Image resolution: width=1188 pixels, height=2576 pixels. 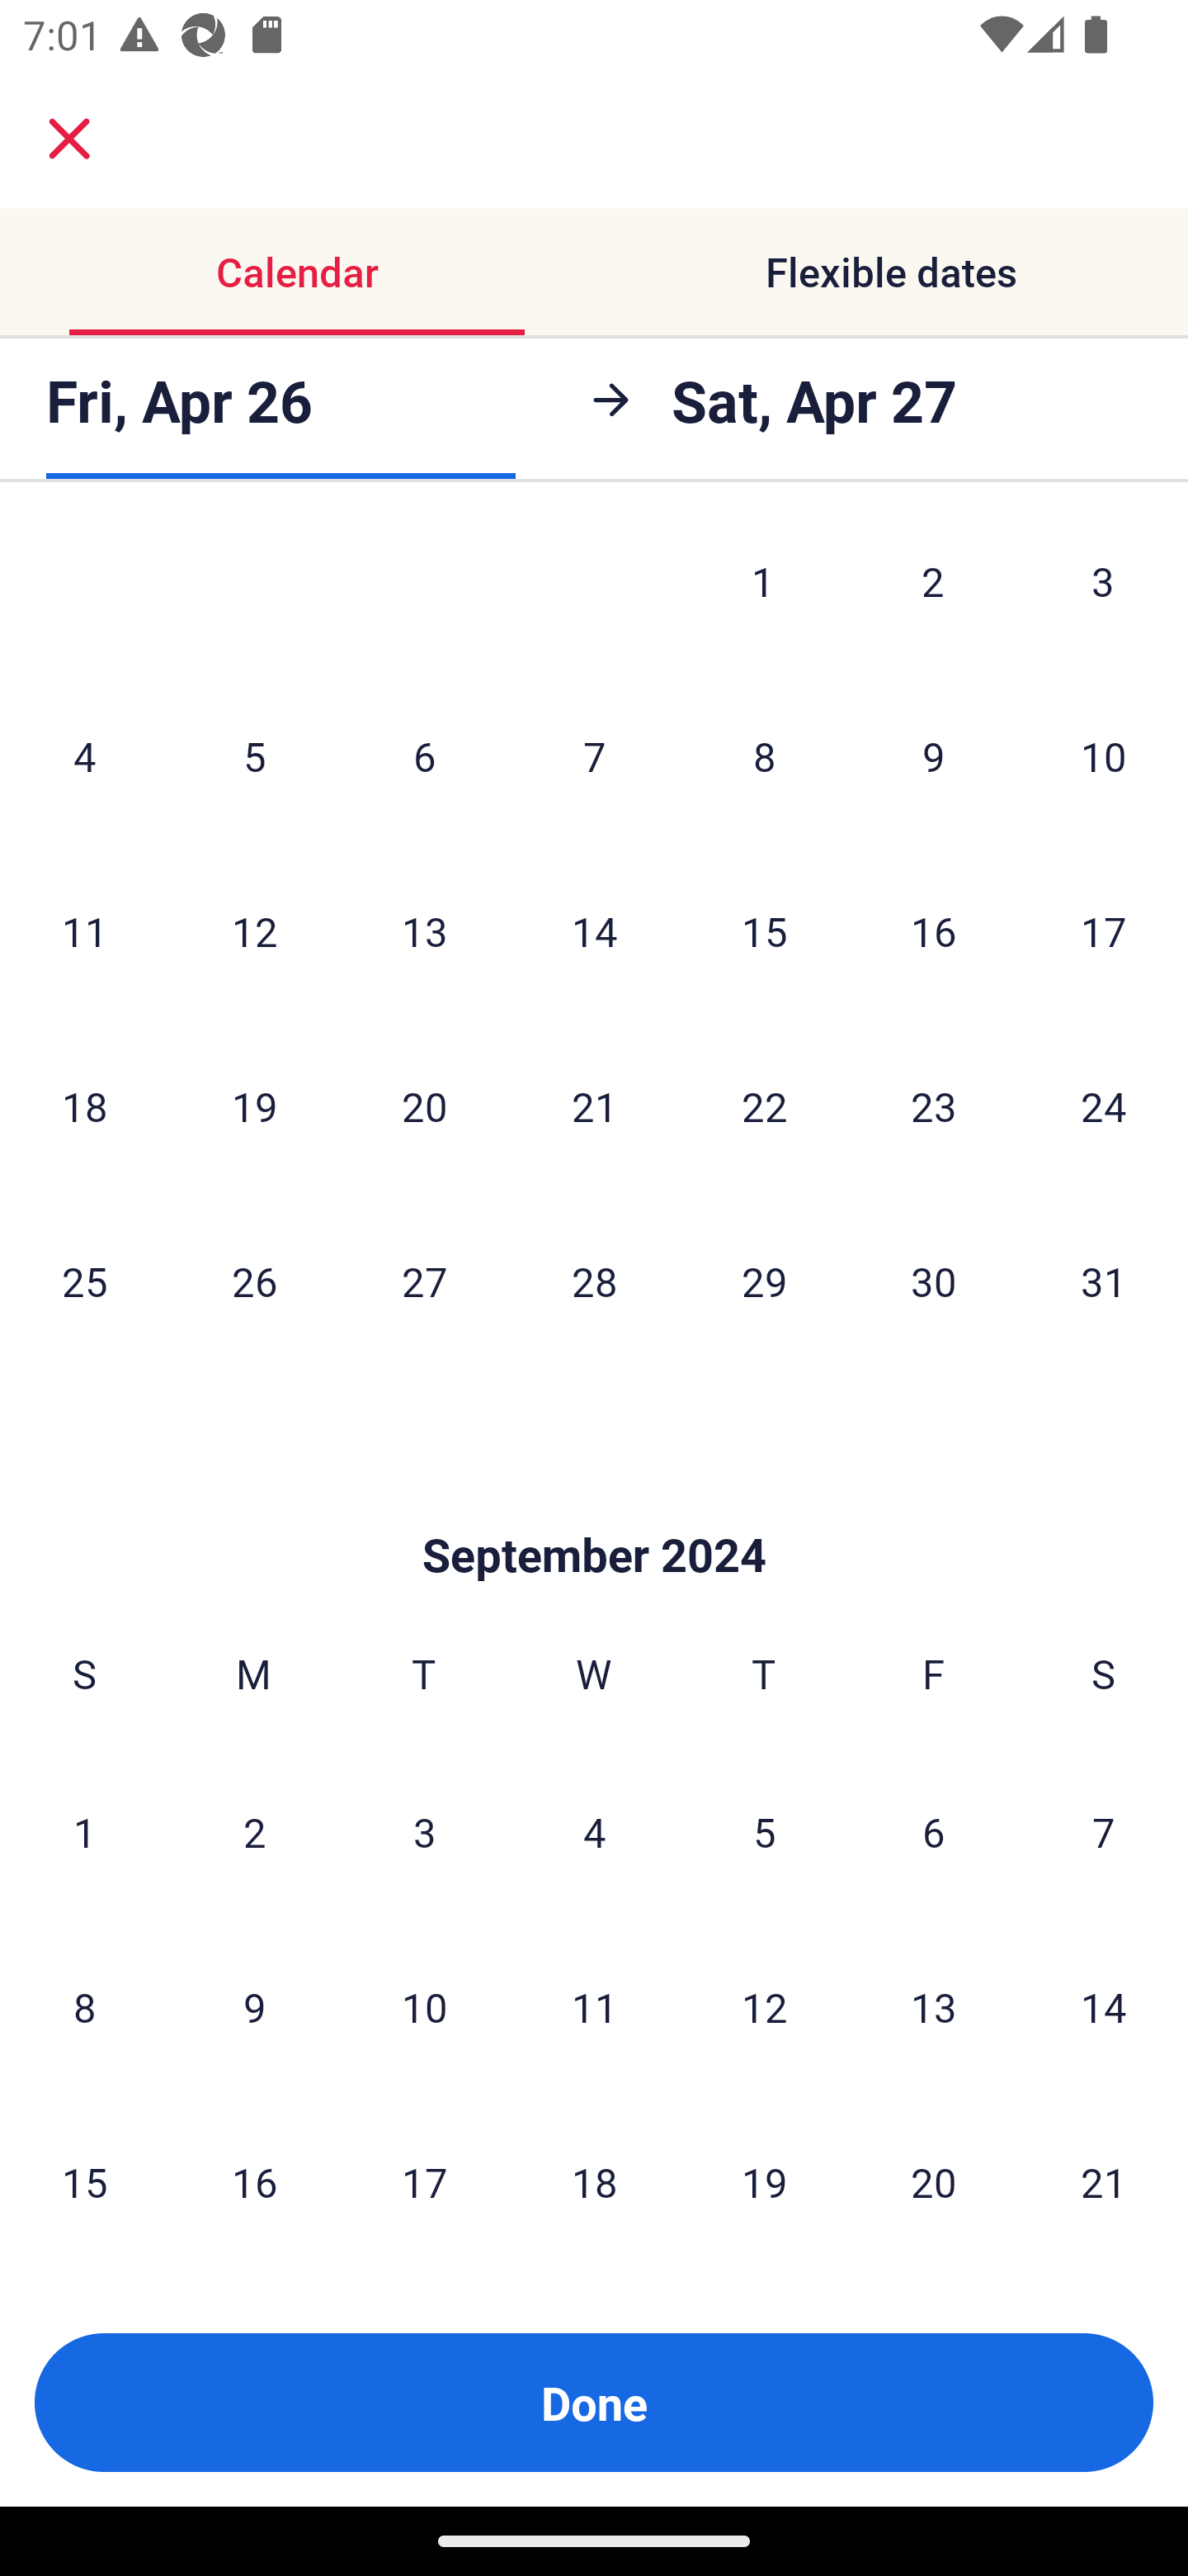 I want to click on 11 Sunday, August 11, 2024, so click(x=84, y=931).